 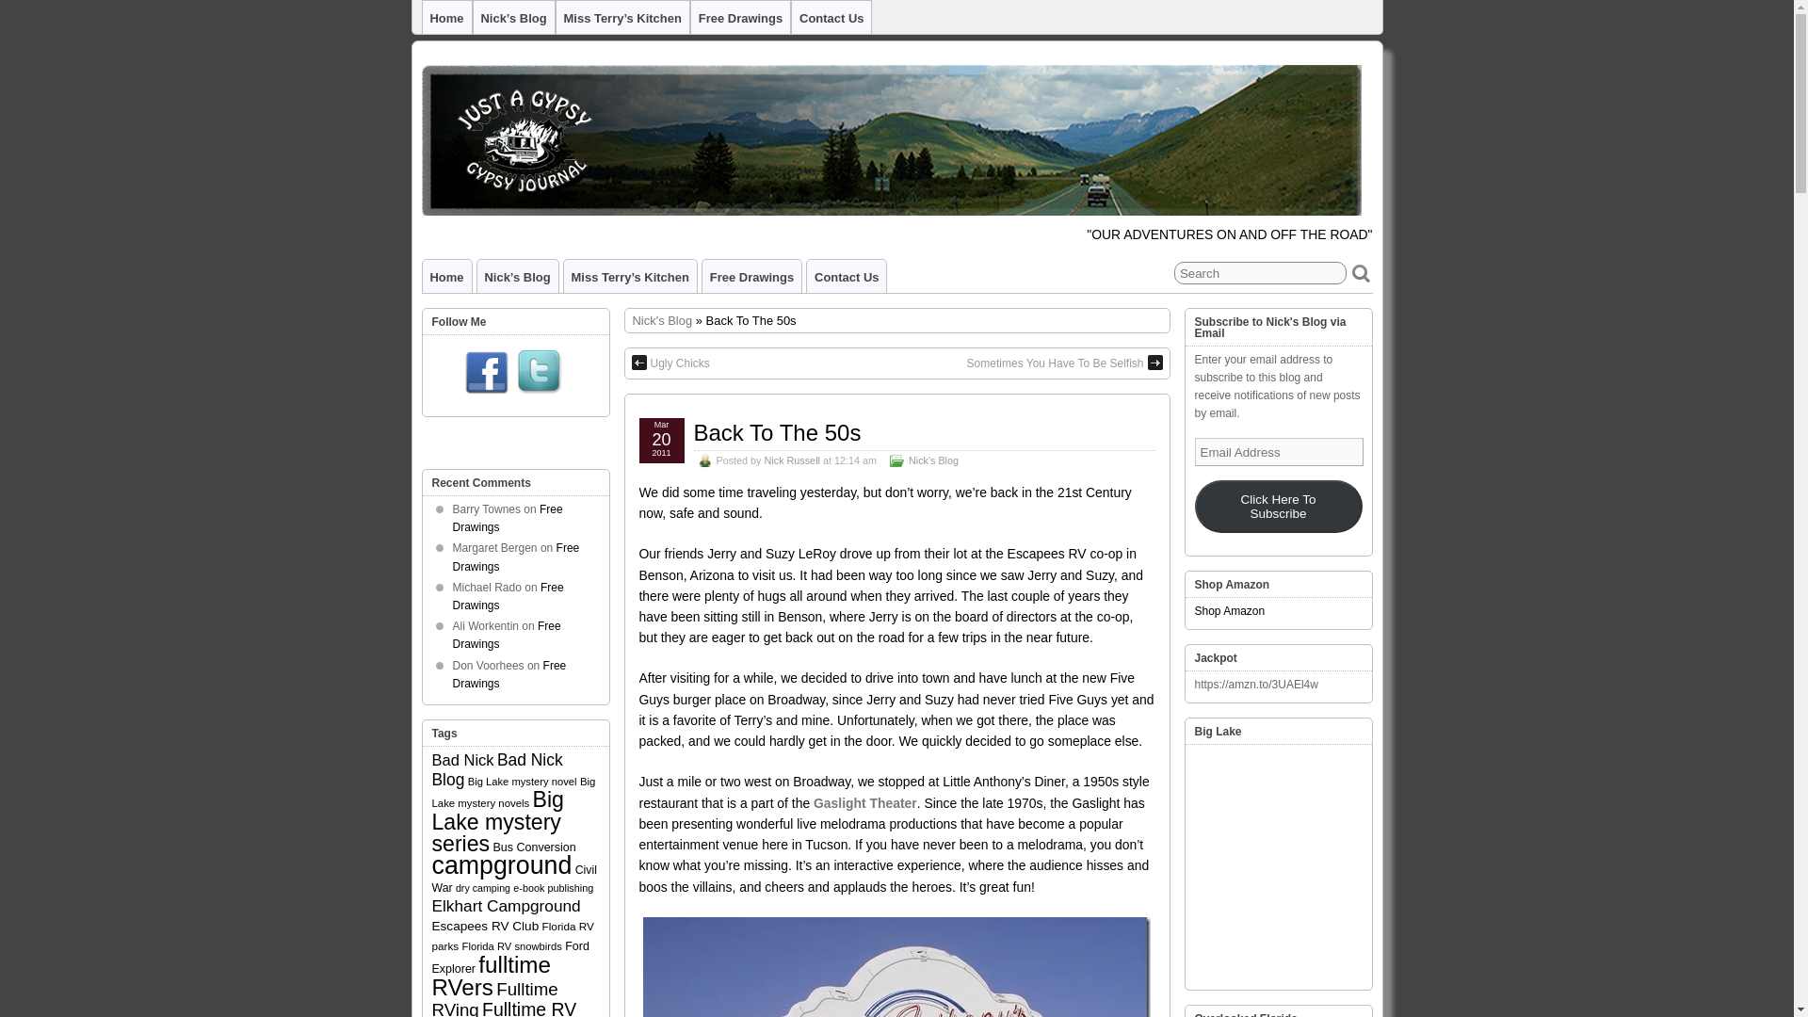 What do you see at coordinates (445, 17) in the screenshot?
I see `Home` at bounding box center [445, 17].